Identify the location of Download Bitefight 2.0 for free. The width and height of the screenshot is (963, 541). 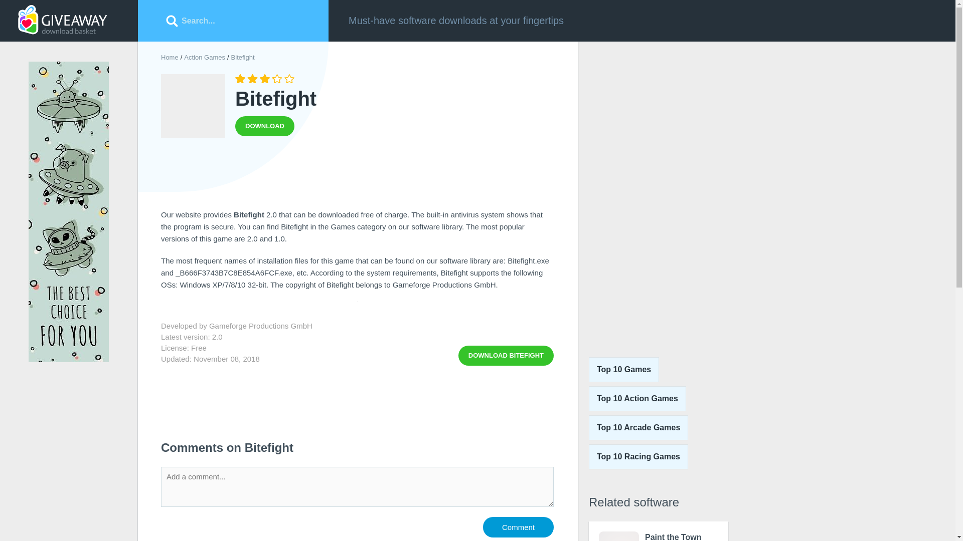
(170, 57).